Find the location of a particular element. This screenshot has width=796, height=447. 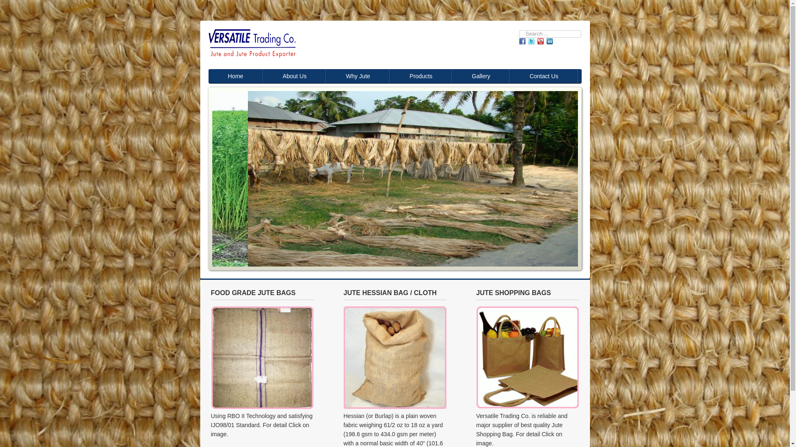

About Us is located at coordinates (295, 76).